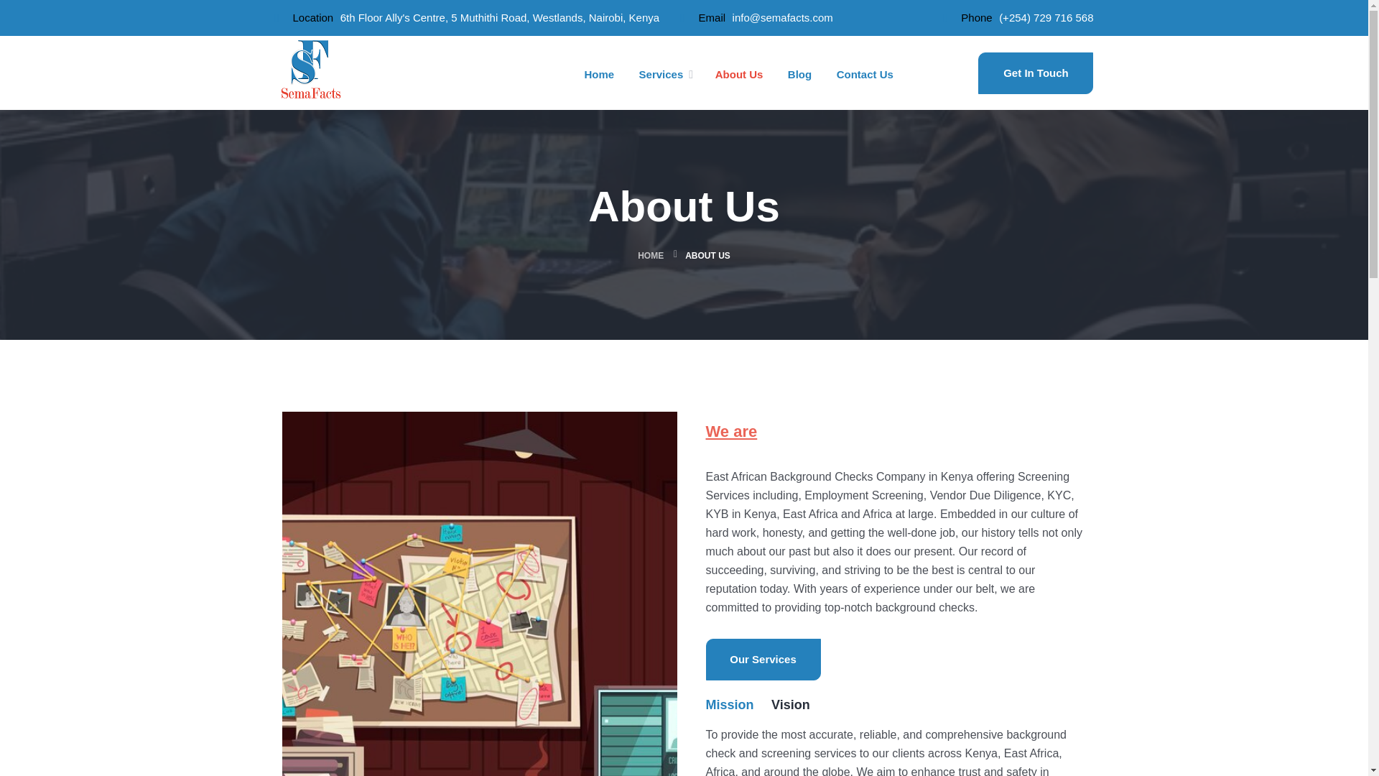  What do you see at coordinates (598, 73) in the screenshot?
I see `Home` at bounding box center [598, 73].